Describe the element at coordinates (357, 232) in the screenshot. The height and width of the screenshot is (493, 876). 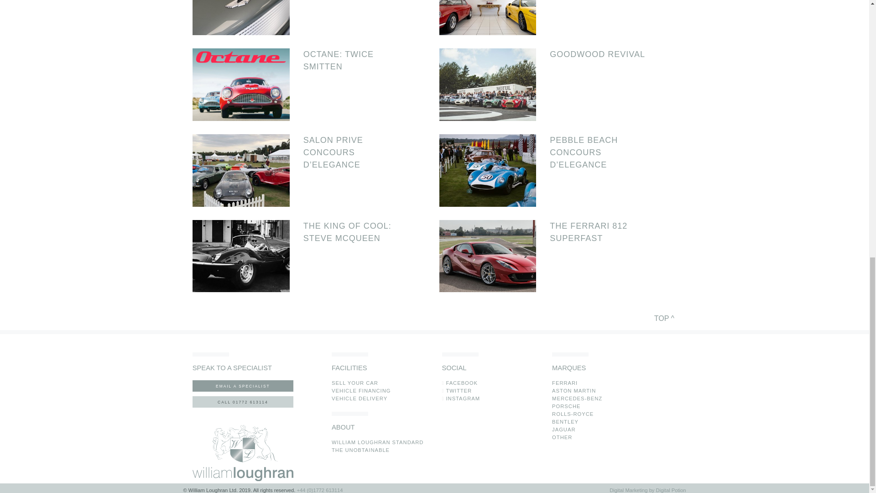
I see `THE KING OF COOL: STEVE MCQUEEN` at that location.